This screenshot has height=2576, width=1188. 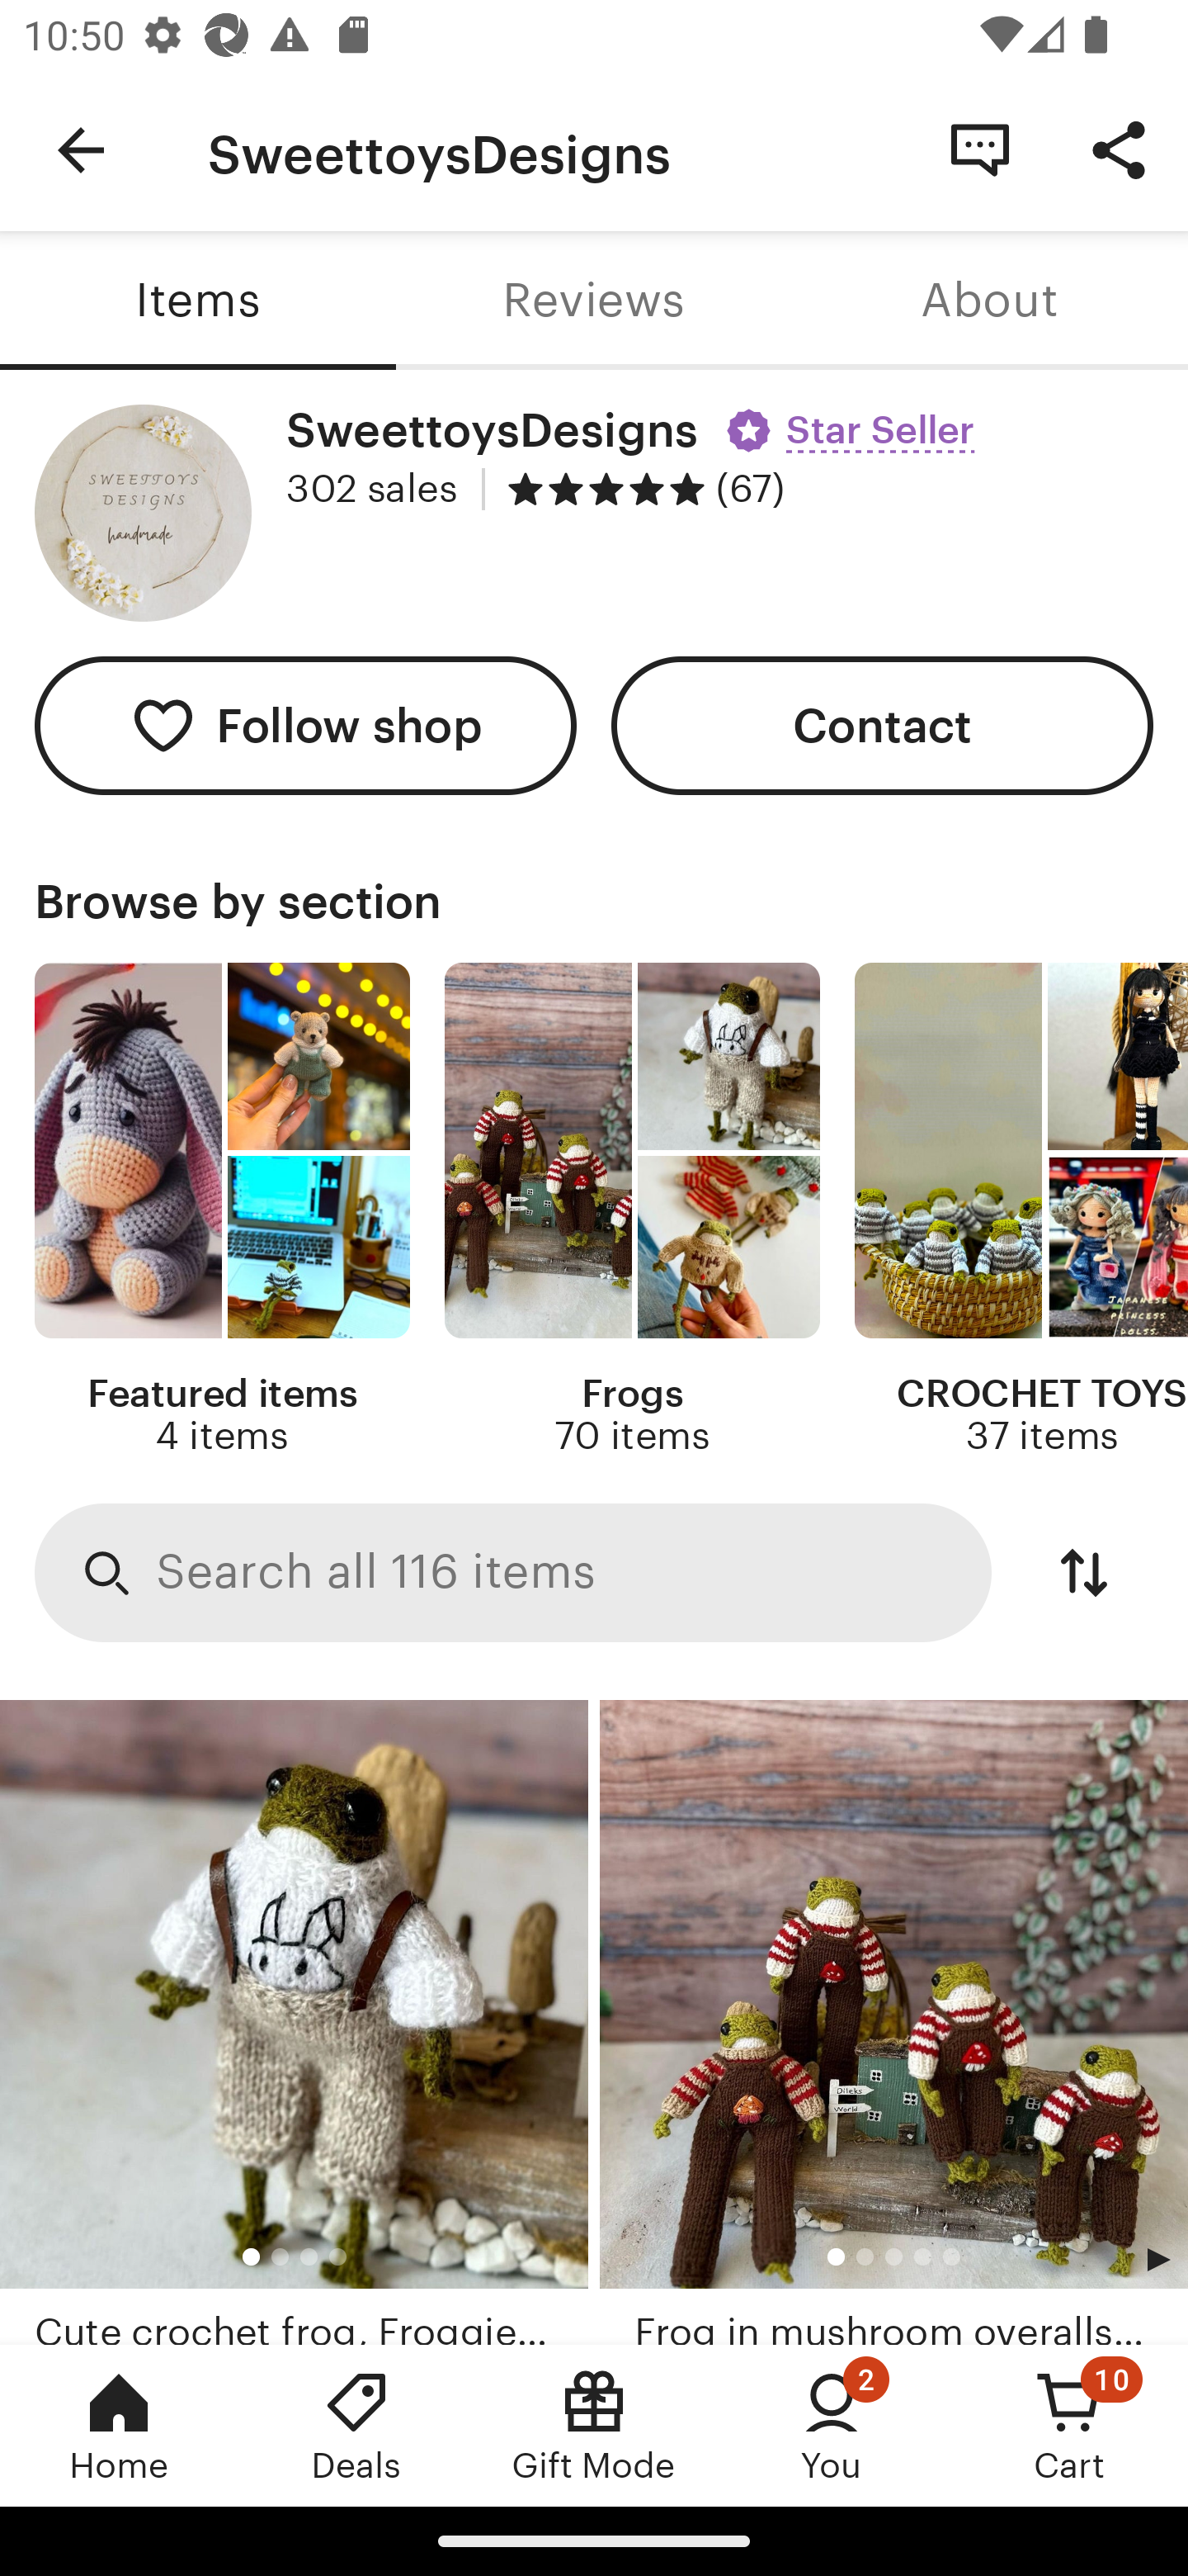 I want to click on CROCHET TOYS 37 items, so click(x=1021, y=1210).